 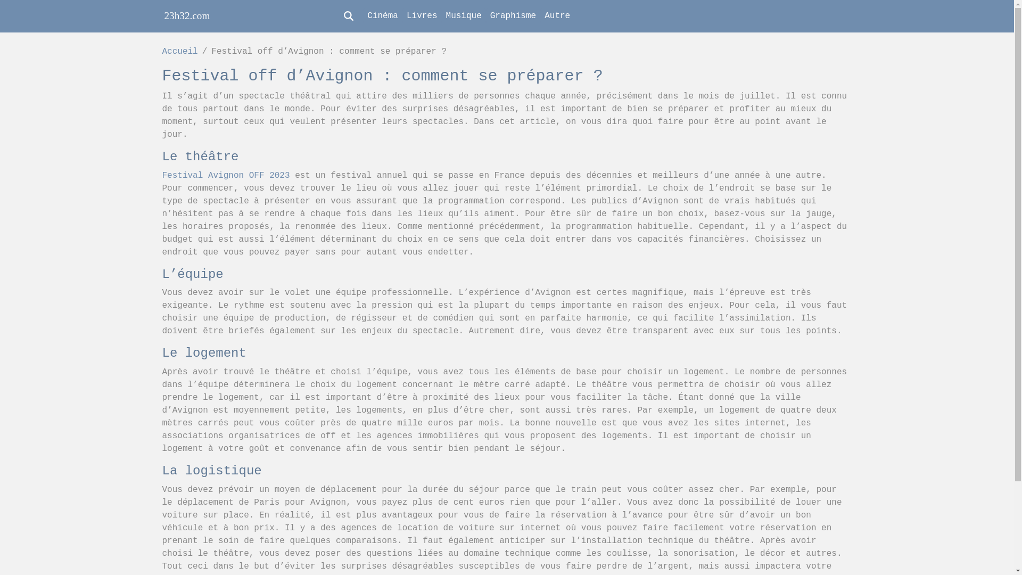 I want to click on Graphisme, so click(x=513, y=16).